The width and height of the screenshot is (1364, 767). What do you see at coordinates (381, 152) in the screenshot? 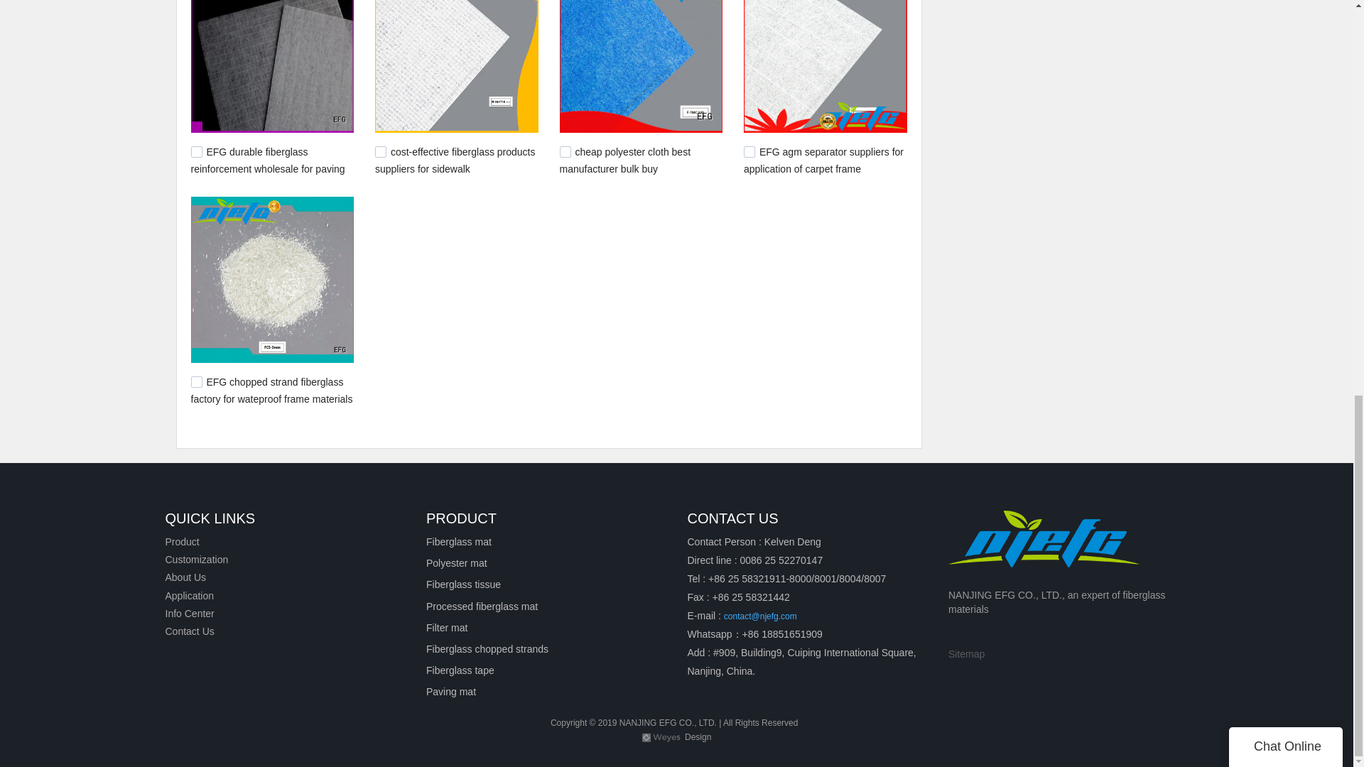
I see `1534` at bounding box center [381, 152].